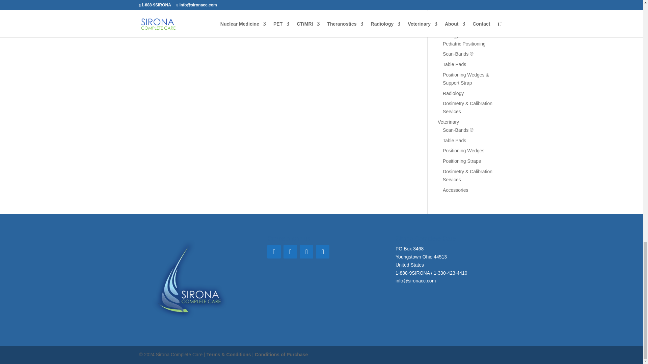  What do you see at coordinates (274, 251) in the screenshot?
I see `Facebook` at bounding box center [274, 251].